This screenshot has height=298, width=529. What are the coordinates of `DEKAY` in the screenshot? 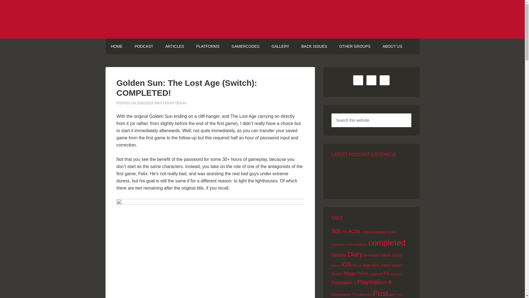 It's located at (181, 103).